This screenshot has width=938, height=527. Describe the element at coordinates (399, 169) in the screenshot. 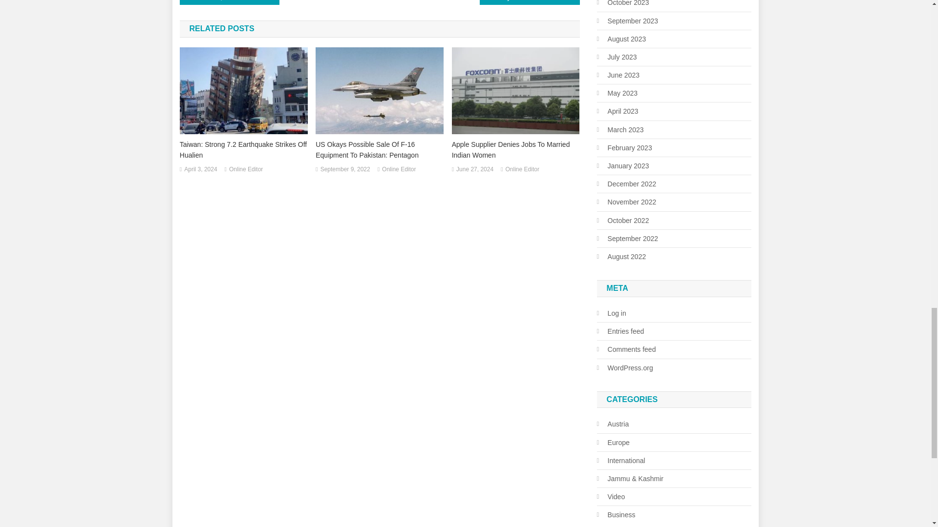

I see `Online Editor` at that location.